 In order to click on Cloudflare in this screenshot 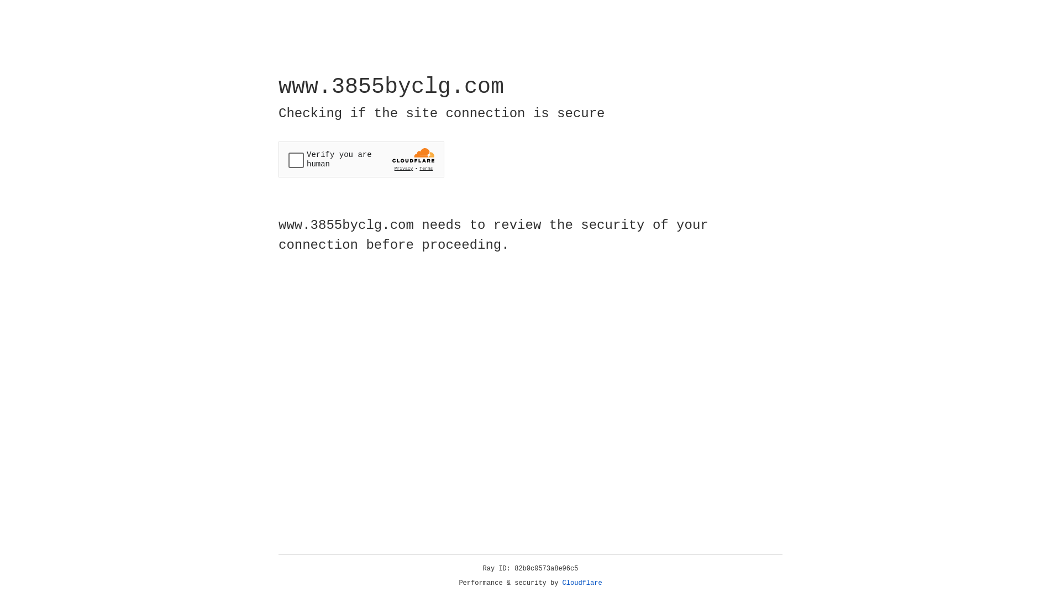, I will do `click(582, 583)`.